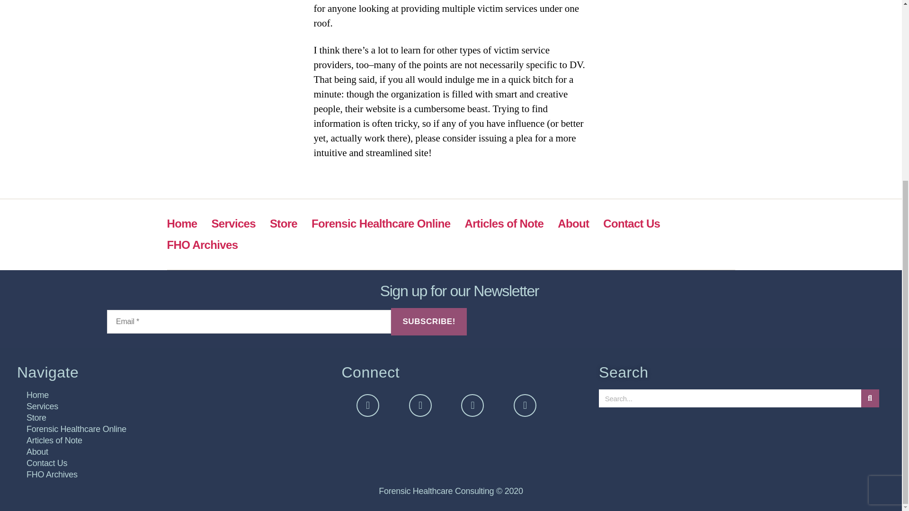  What do you see at coordinates (632, 223) in the screenshot?
I see `Contact Us` at bounding box center [632, 223].